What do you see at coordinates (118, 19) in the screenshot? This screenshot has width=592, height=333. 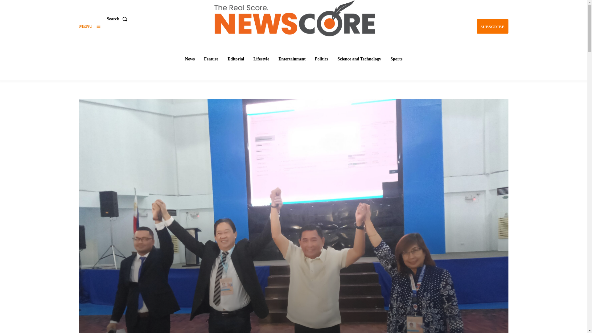 I see `Search` at bounding box center [118, 19].